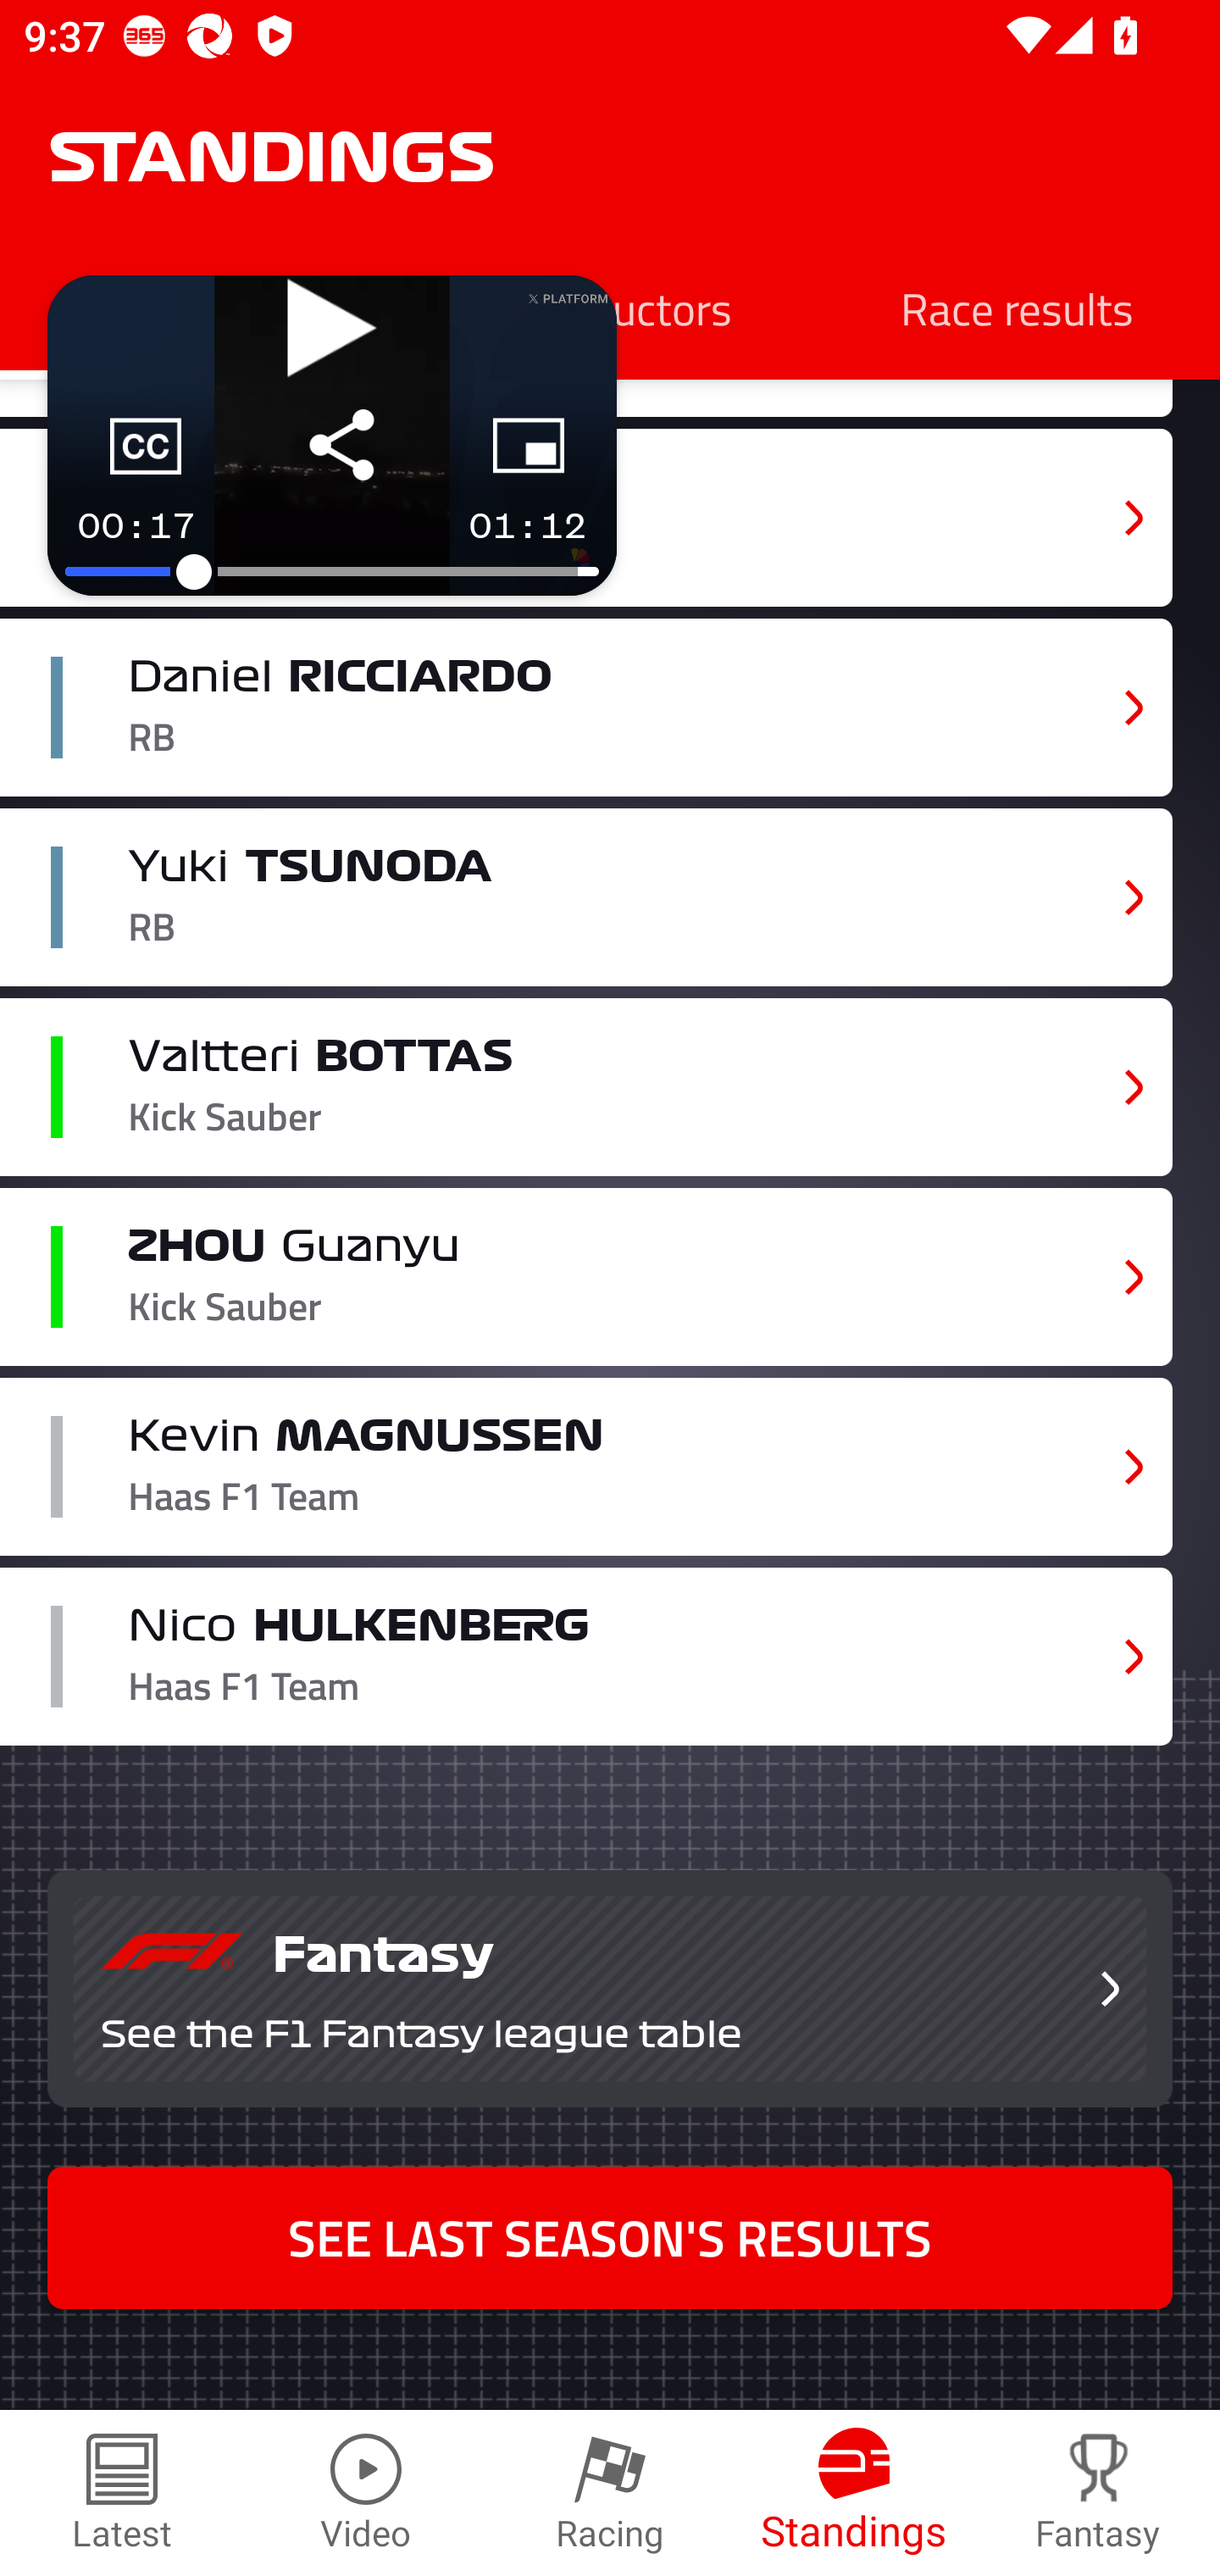 Image resolution: width=1220 pixels, height=2576 pixels. I want to click on Fantasy, so click(1098, 2493).